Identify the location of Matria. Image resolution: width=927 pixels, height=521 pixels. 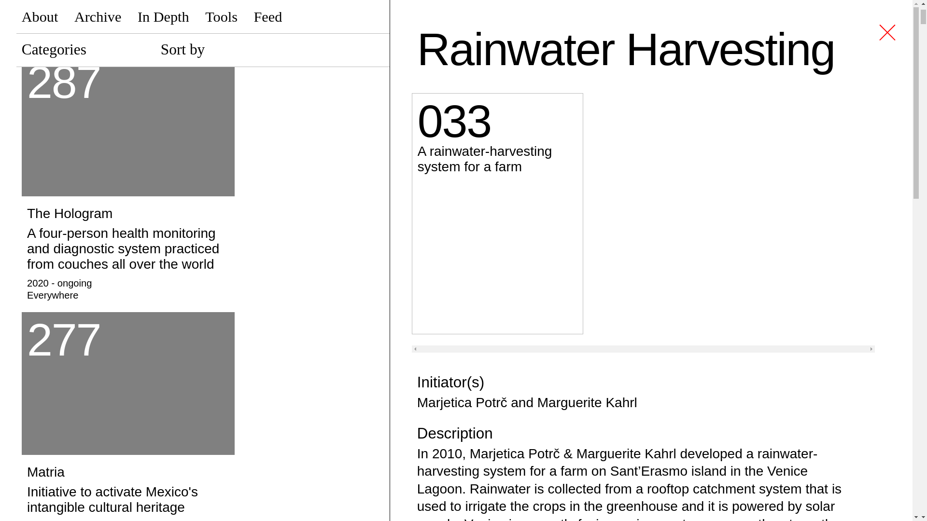
(127, 383).